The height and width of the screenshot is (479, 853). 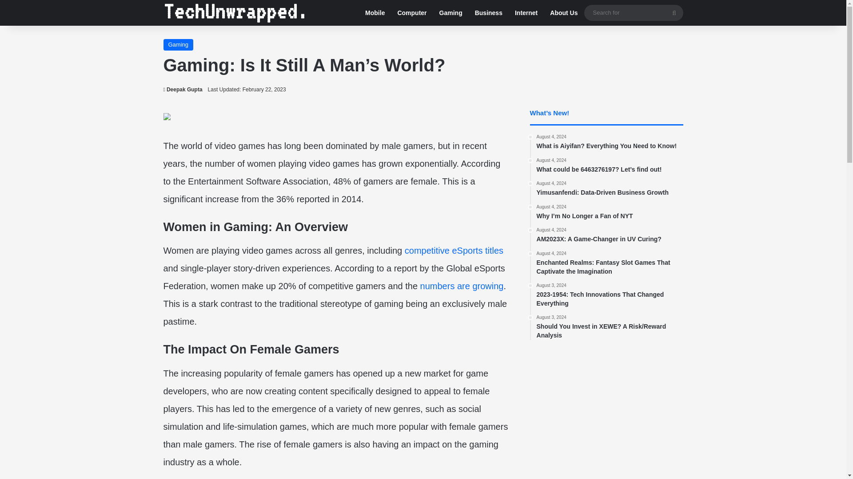 What do you see at coordinates (610, 236) in the screenshot?
I see `Gaming` at bounding box center [610, 236].